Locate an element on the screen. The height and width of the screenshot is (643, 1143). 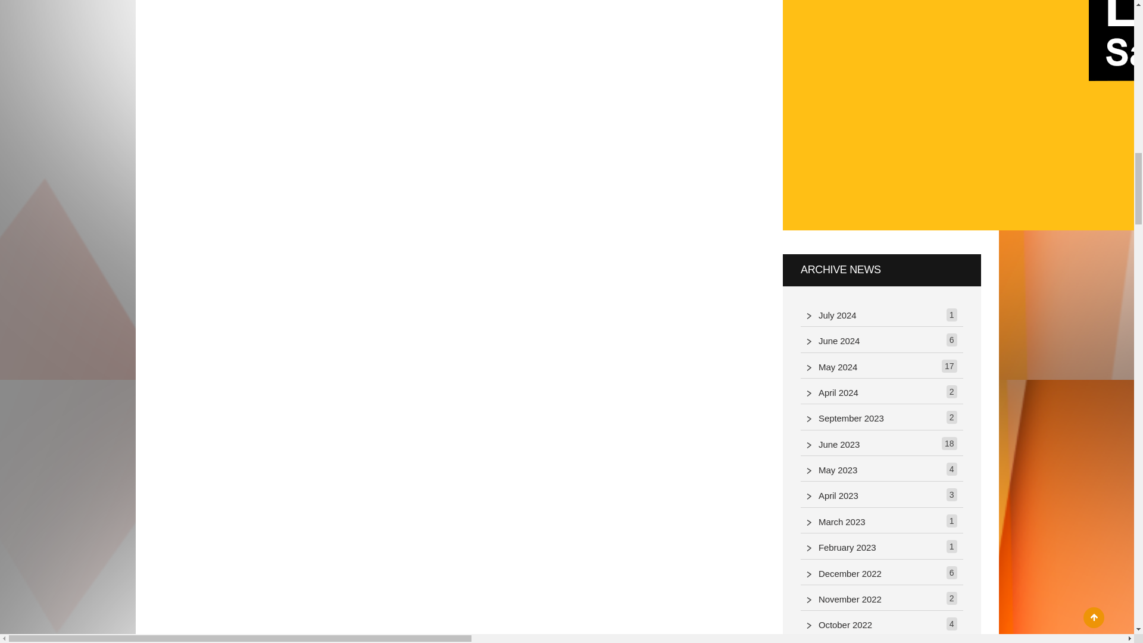
April 2024 is located at coordinates (842, 393).